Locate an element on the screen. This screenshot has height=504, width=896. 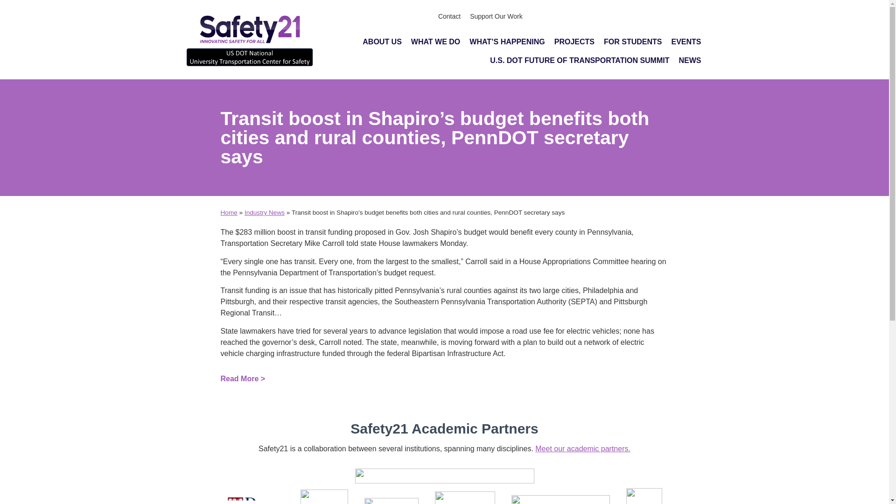
FOR STUDENTS is located at coordinates (633, 42).